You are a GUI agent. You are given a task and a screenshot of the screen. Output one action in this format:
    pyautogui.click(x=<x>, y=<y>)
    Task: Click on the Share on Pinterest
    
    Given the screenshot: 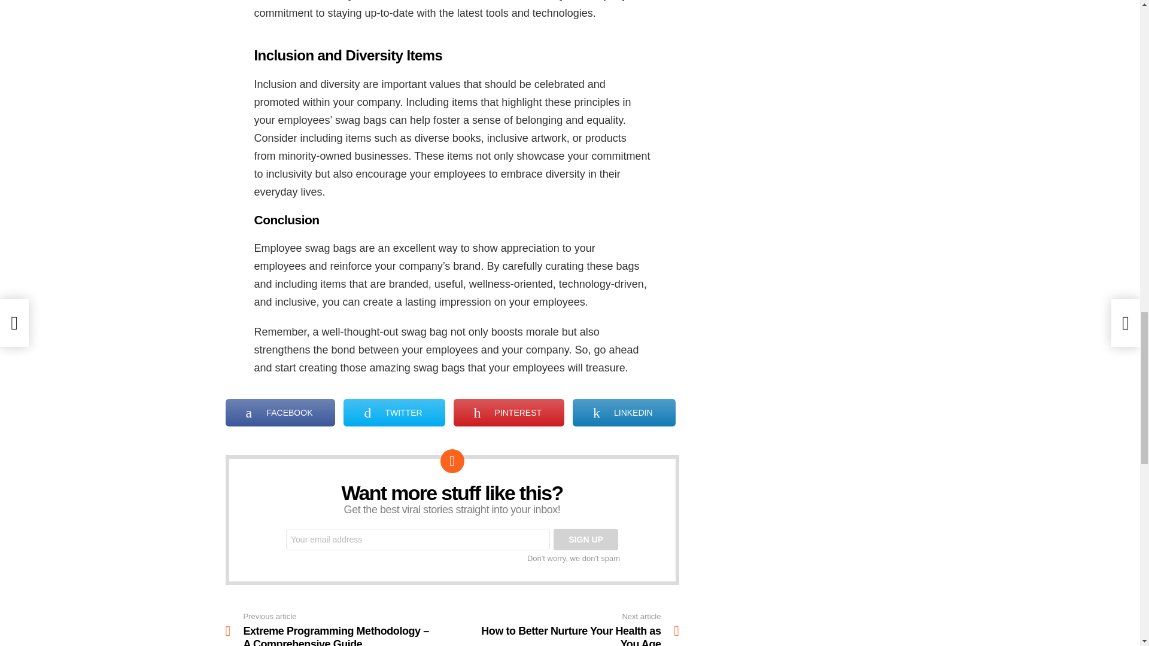 What is the action you would take?
    pyautogui.click(x=509, y=413)
    